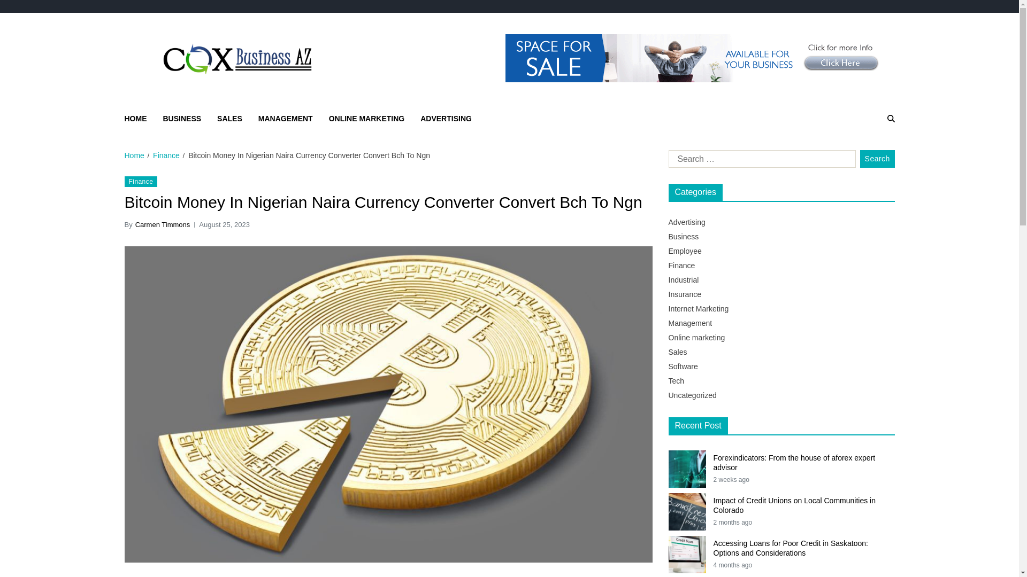 This screenshot has width=1027, height=577. I want to click on Management, so click(690, 323).